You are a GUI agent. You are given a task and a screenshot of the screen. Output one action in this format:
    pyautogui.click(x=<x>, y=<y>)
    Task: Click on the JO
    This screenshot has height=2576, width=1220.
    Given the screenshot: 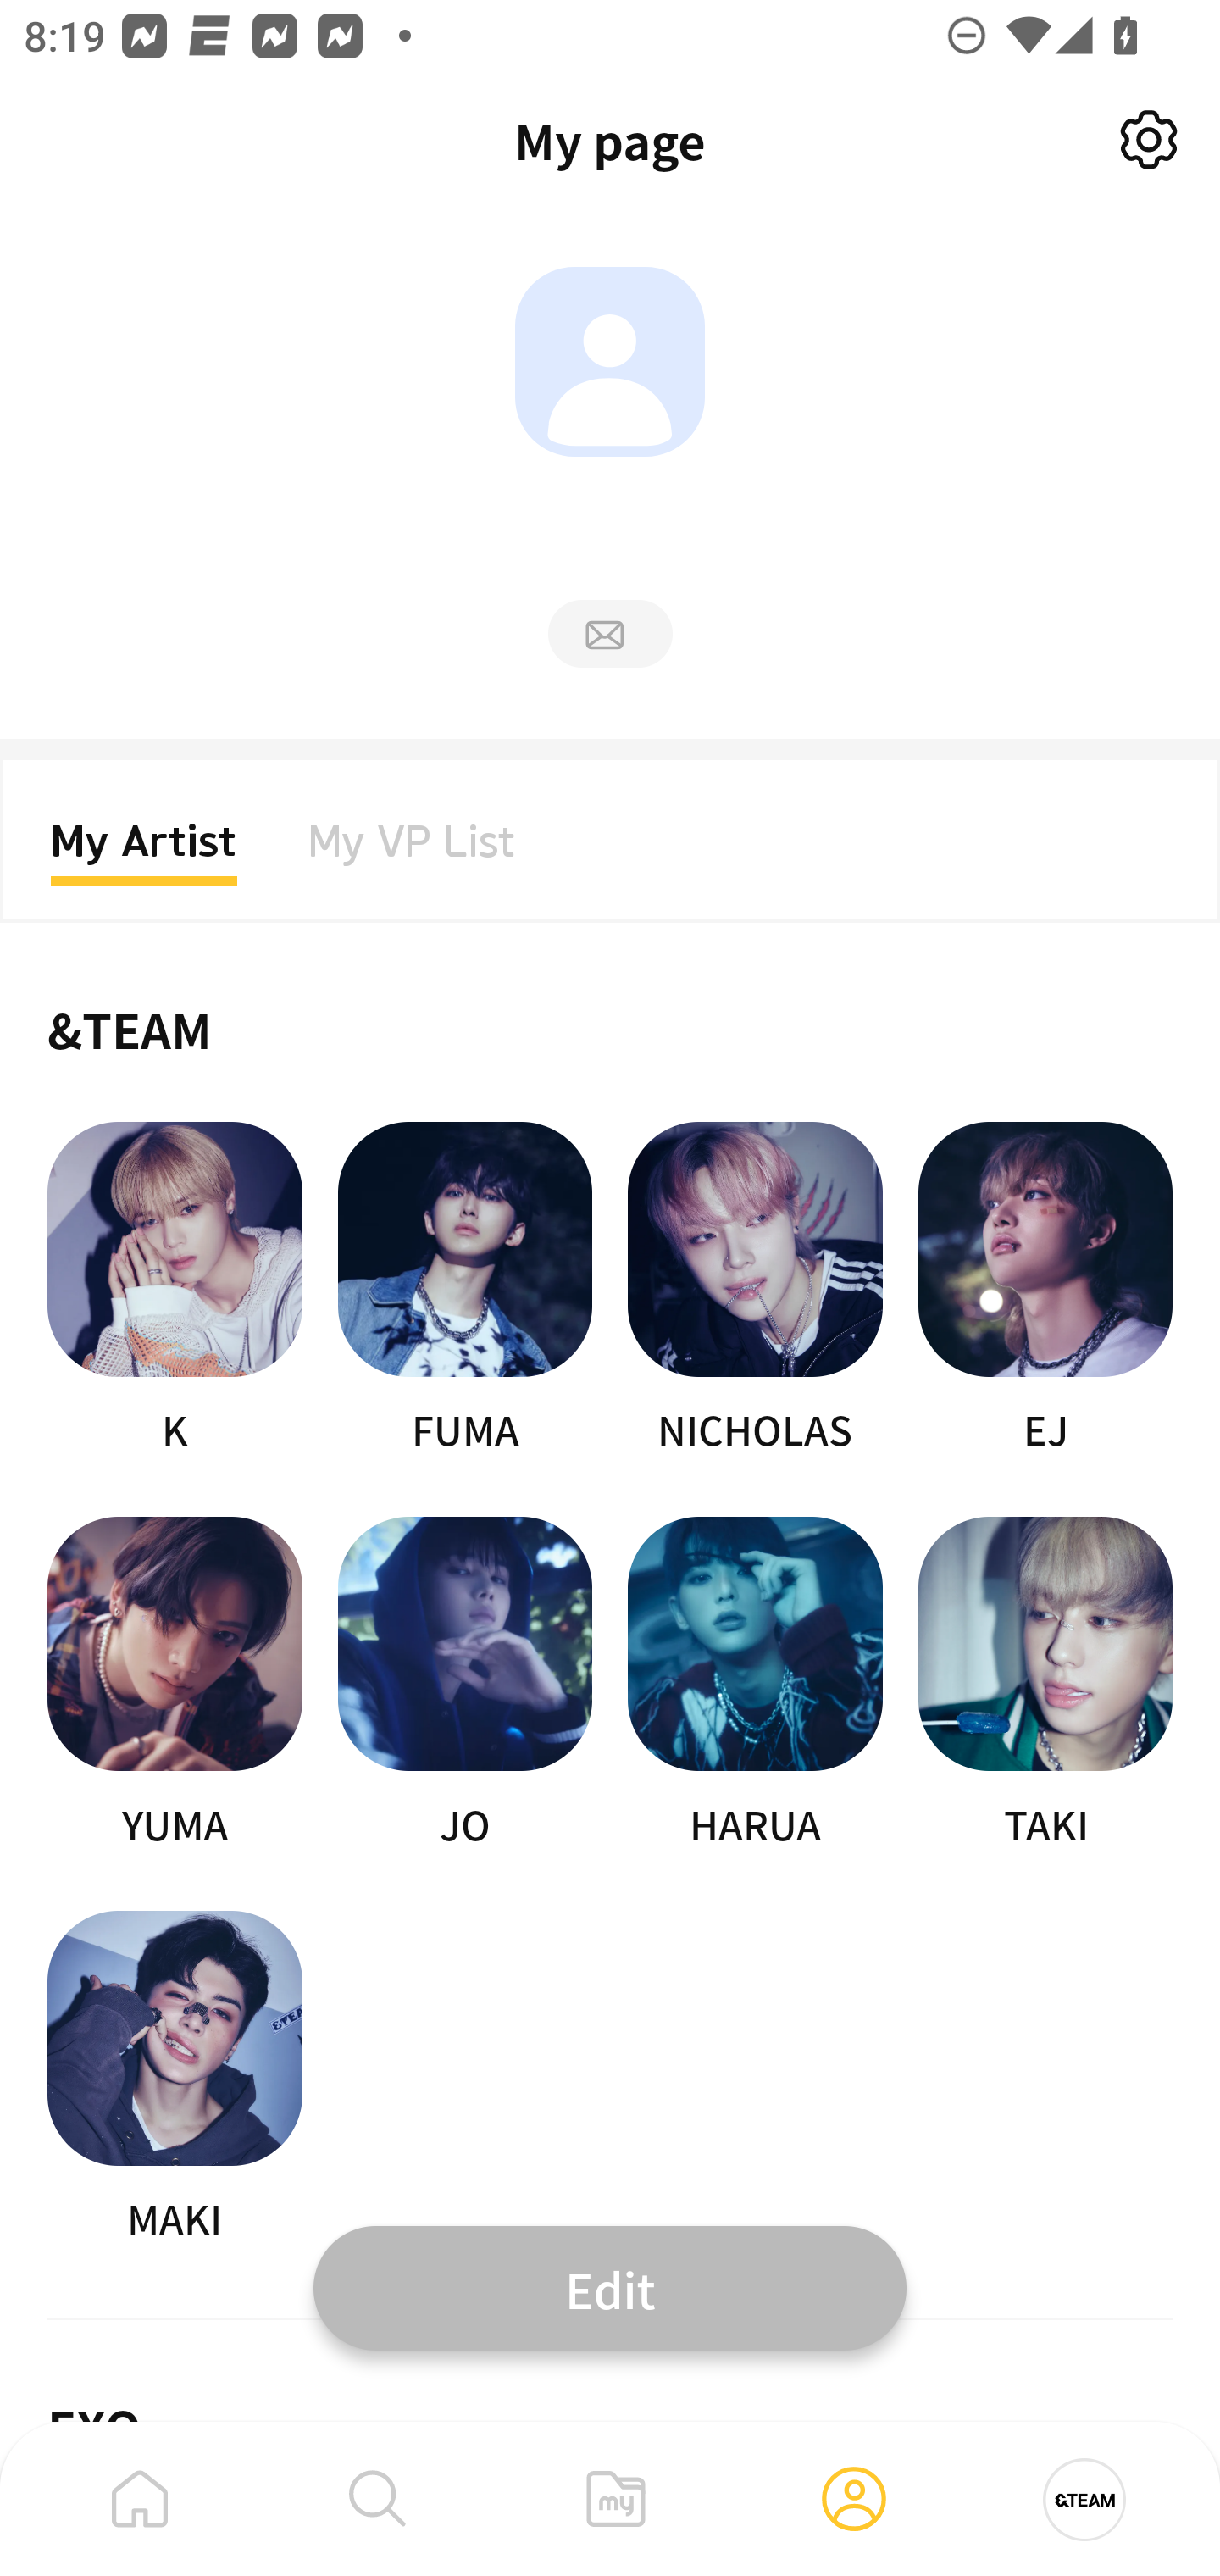 What is the action you would take?
    pyautogui.click(x=464, y=1685)
    